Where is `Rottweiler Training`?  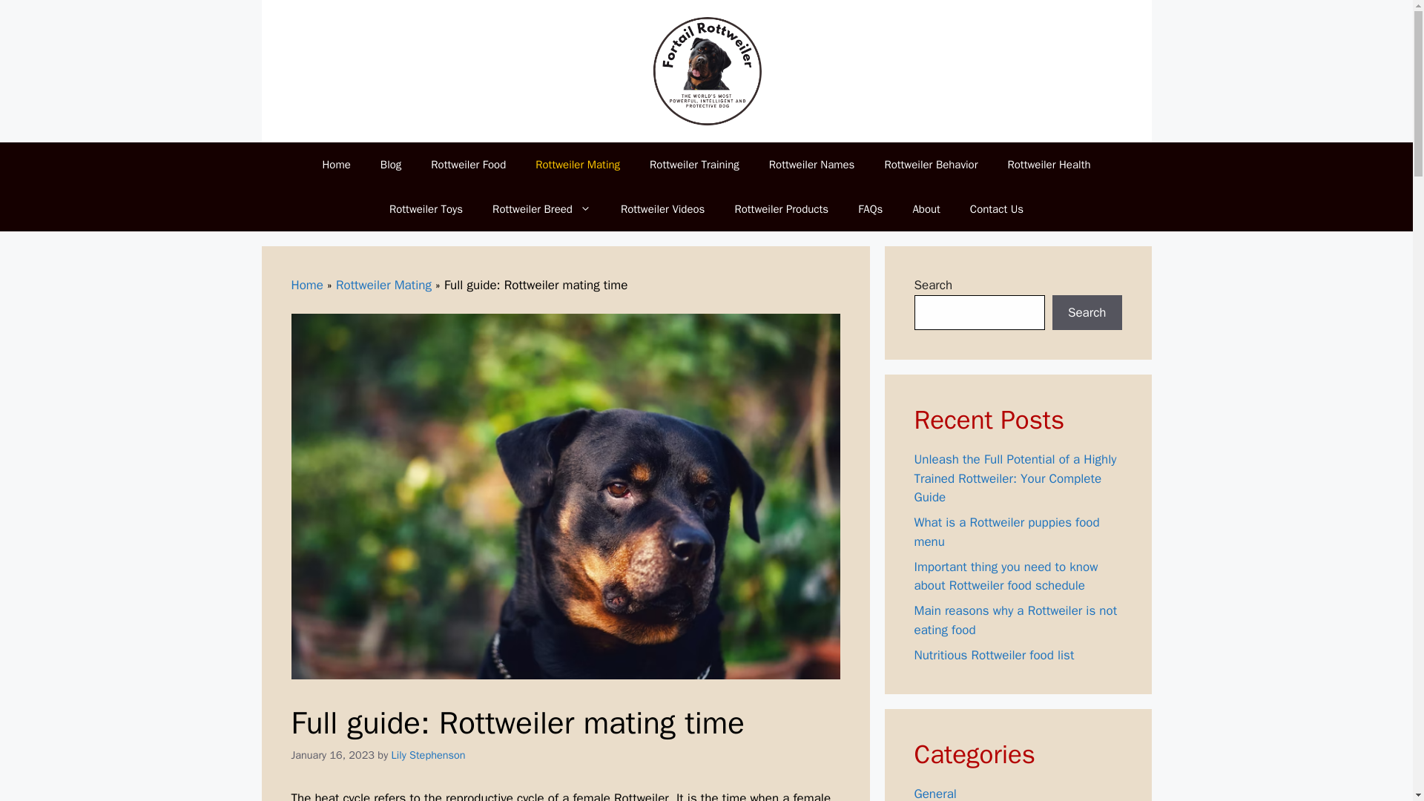 Rottweiler Training is located at coordinates (694, 165).